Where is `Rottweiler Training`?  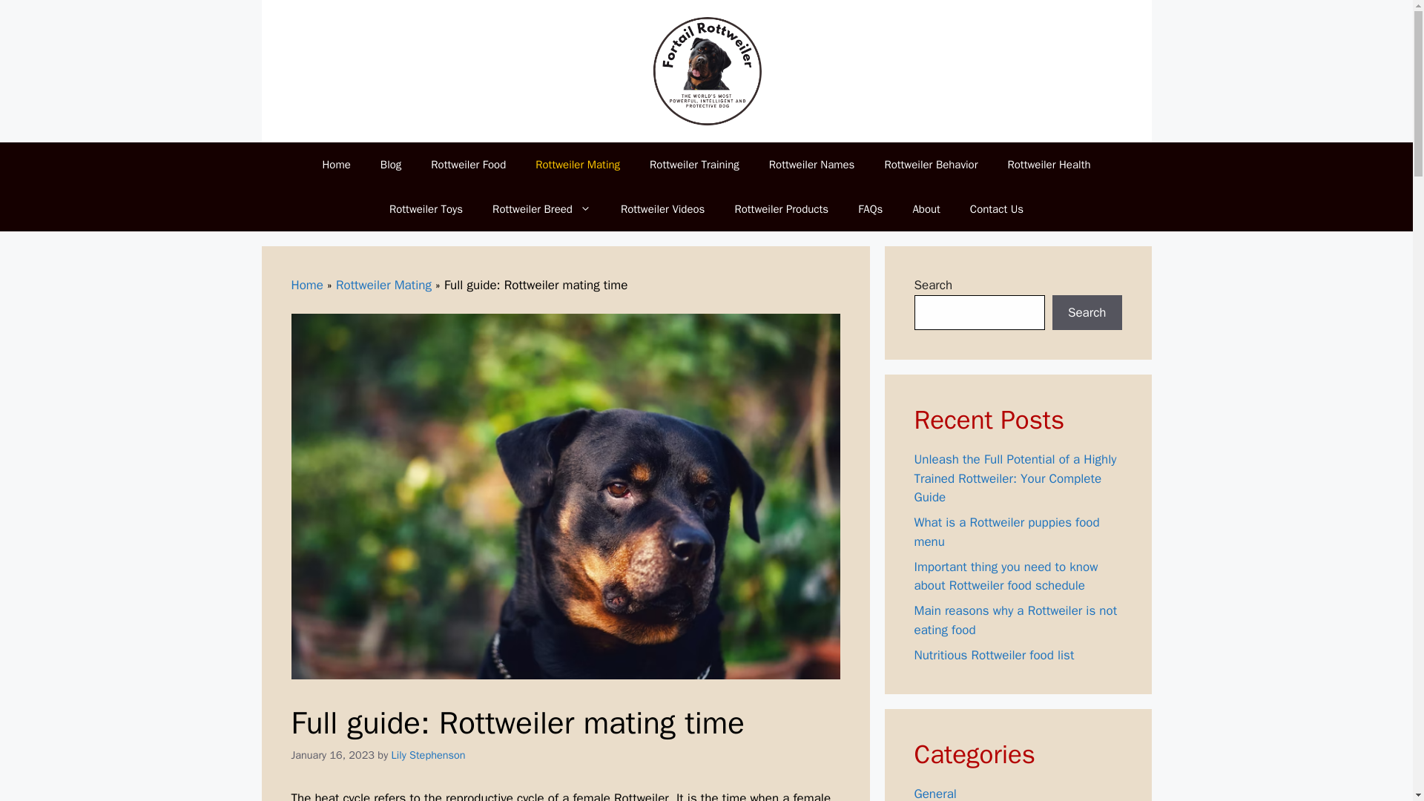 Rottweiler Training is located at coordinates (694, 165).